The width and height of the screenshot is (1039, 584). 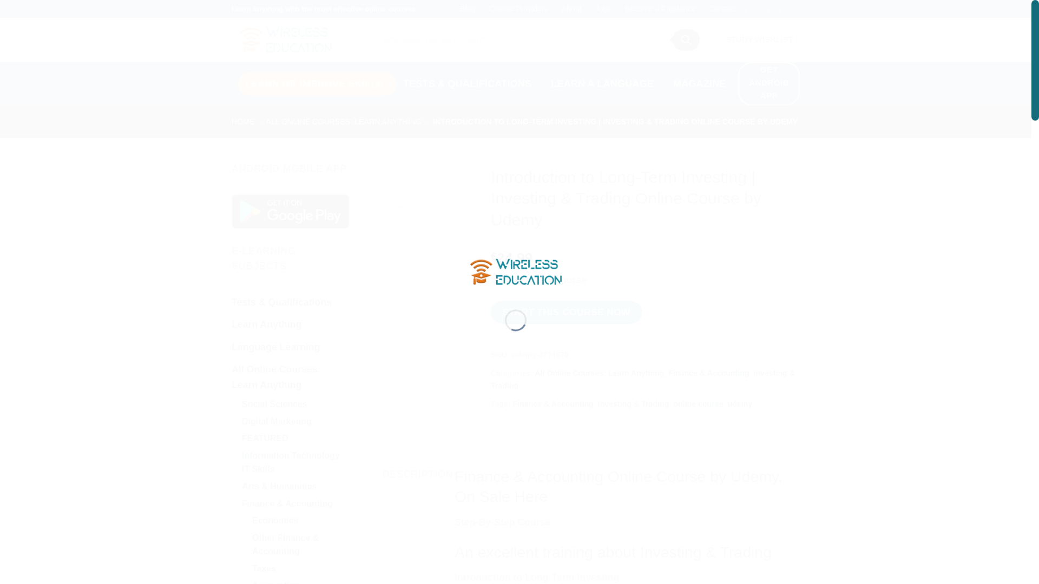 What do you see at coordinates (317, 83) in the screenshot?
I see `MOOC` at bounding box center [317, 83].